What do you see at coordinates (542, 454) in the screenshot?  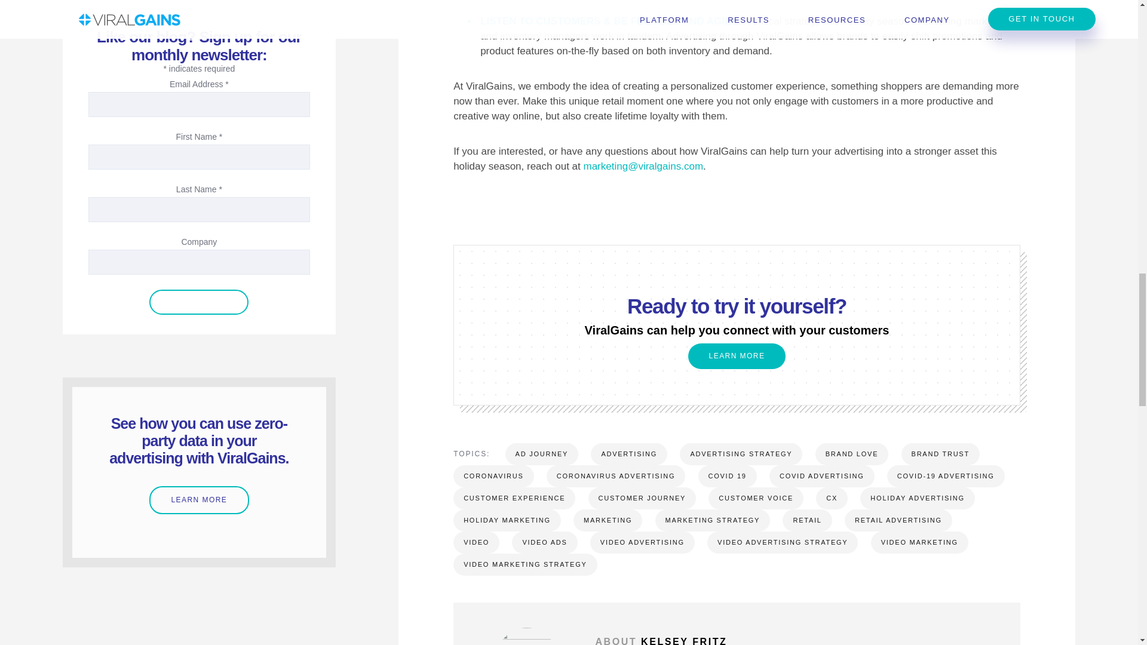 I see `AD JOURNEY` at bounding box center [542, 454].